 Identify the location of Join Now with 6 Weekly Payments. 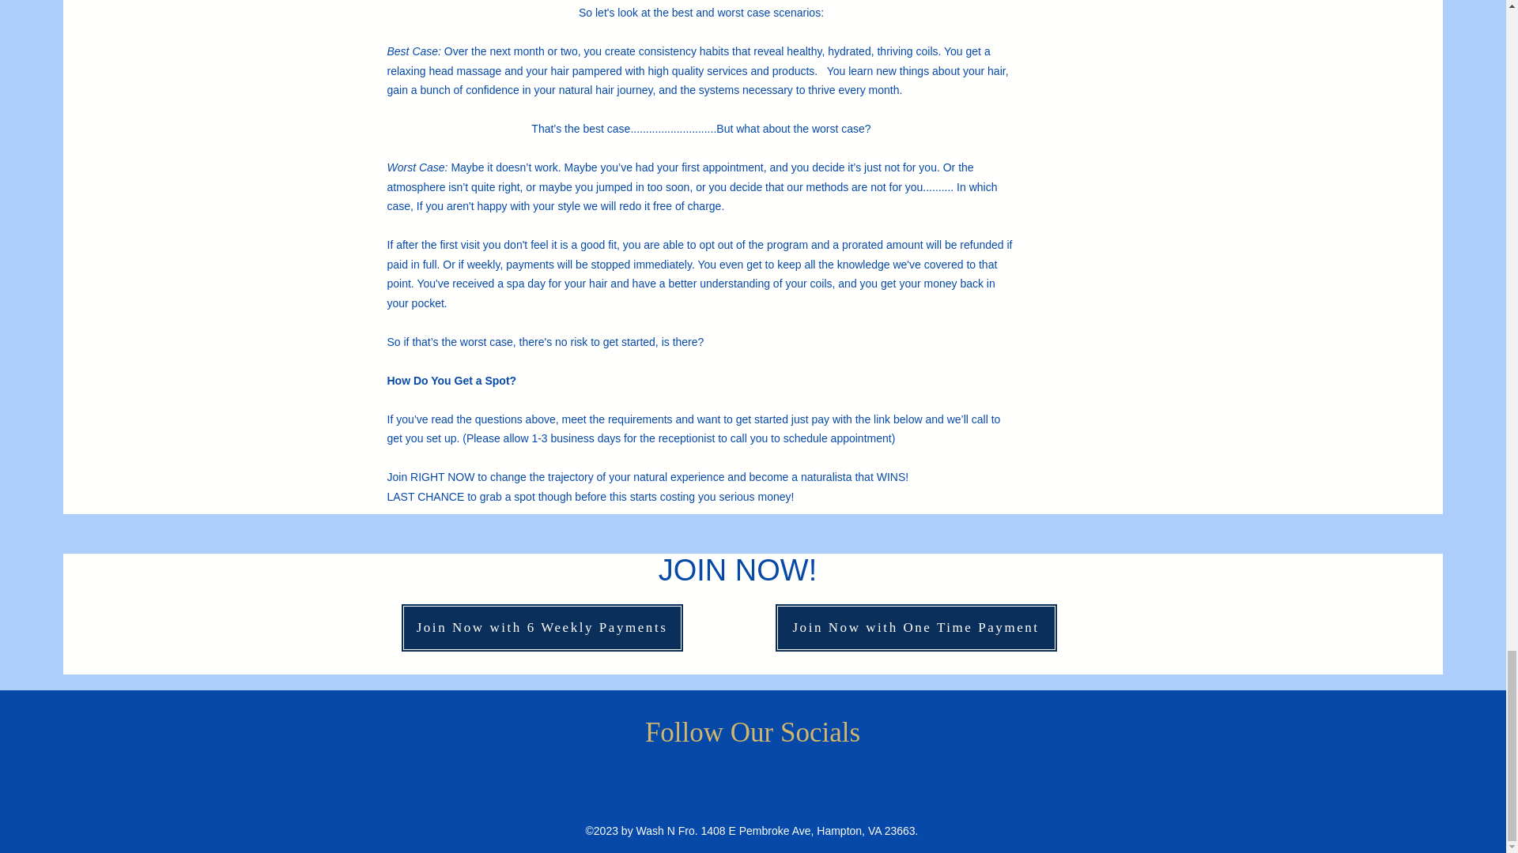
(542, 627).